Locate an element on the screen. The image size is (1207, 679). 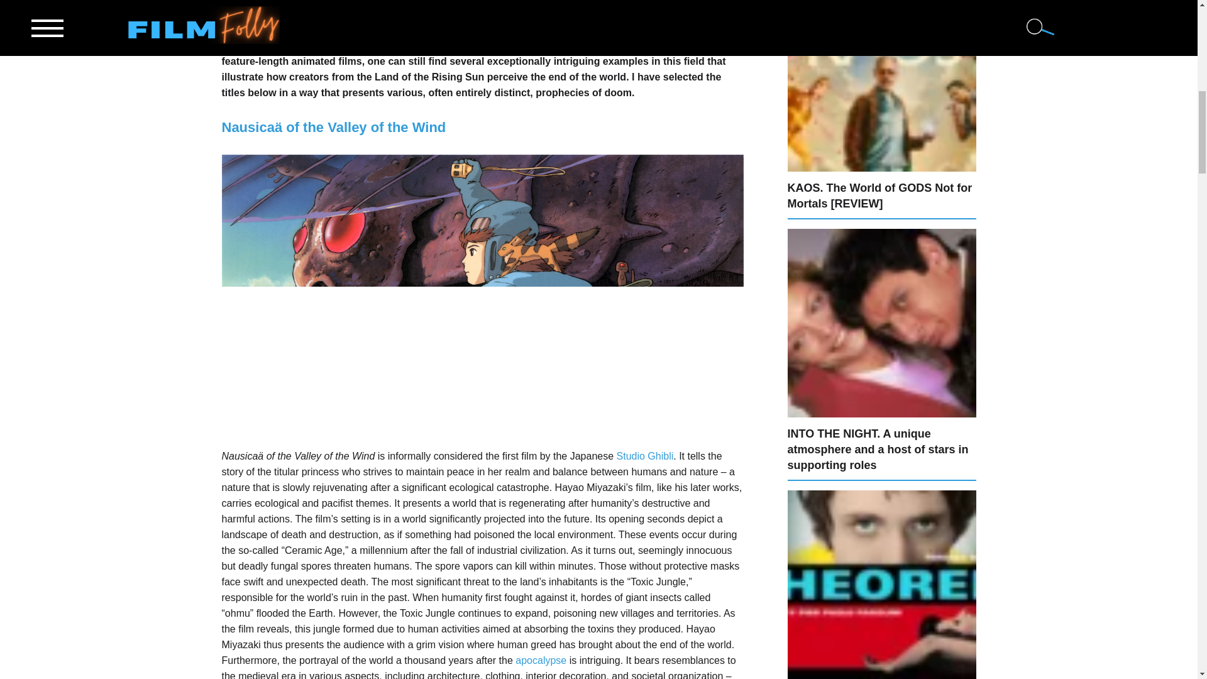
Ghost in the Shell is located at coordinates (622, 14).